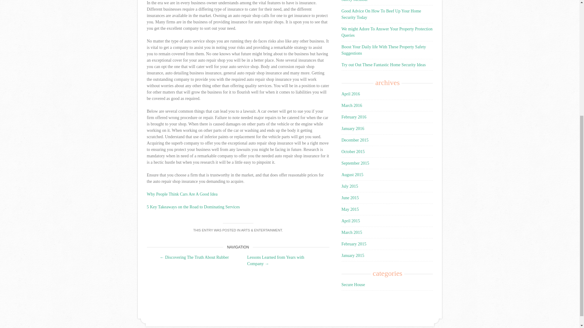 The width and height of the screenshot is (584, 328). Describe the element at coordinates (355, 140) in the screenshot. I see `December 2015` at that location.